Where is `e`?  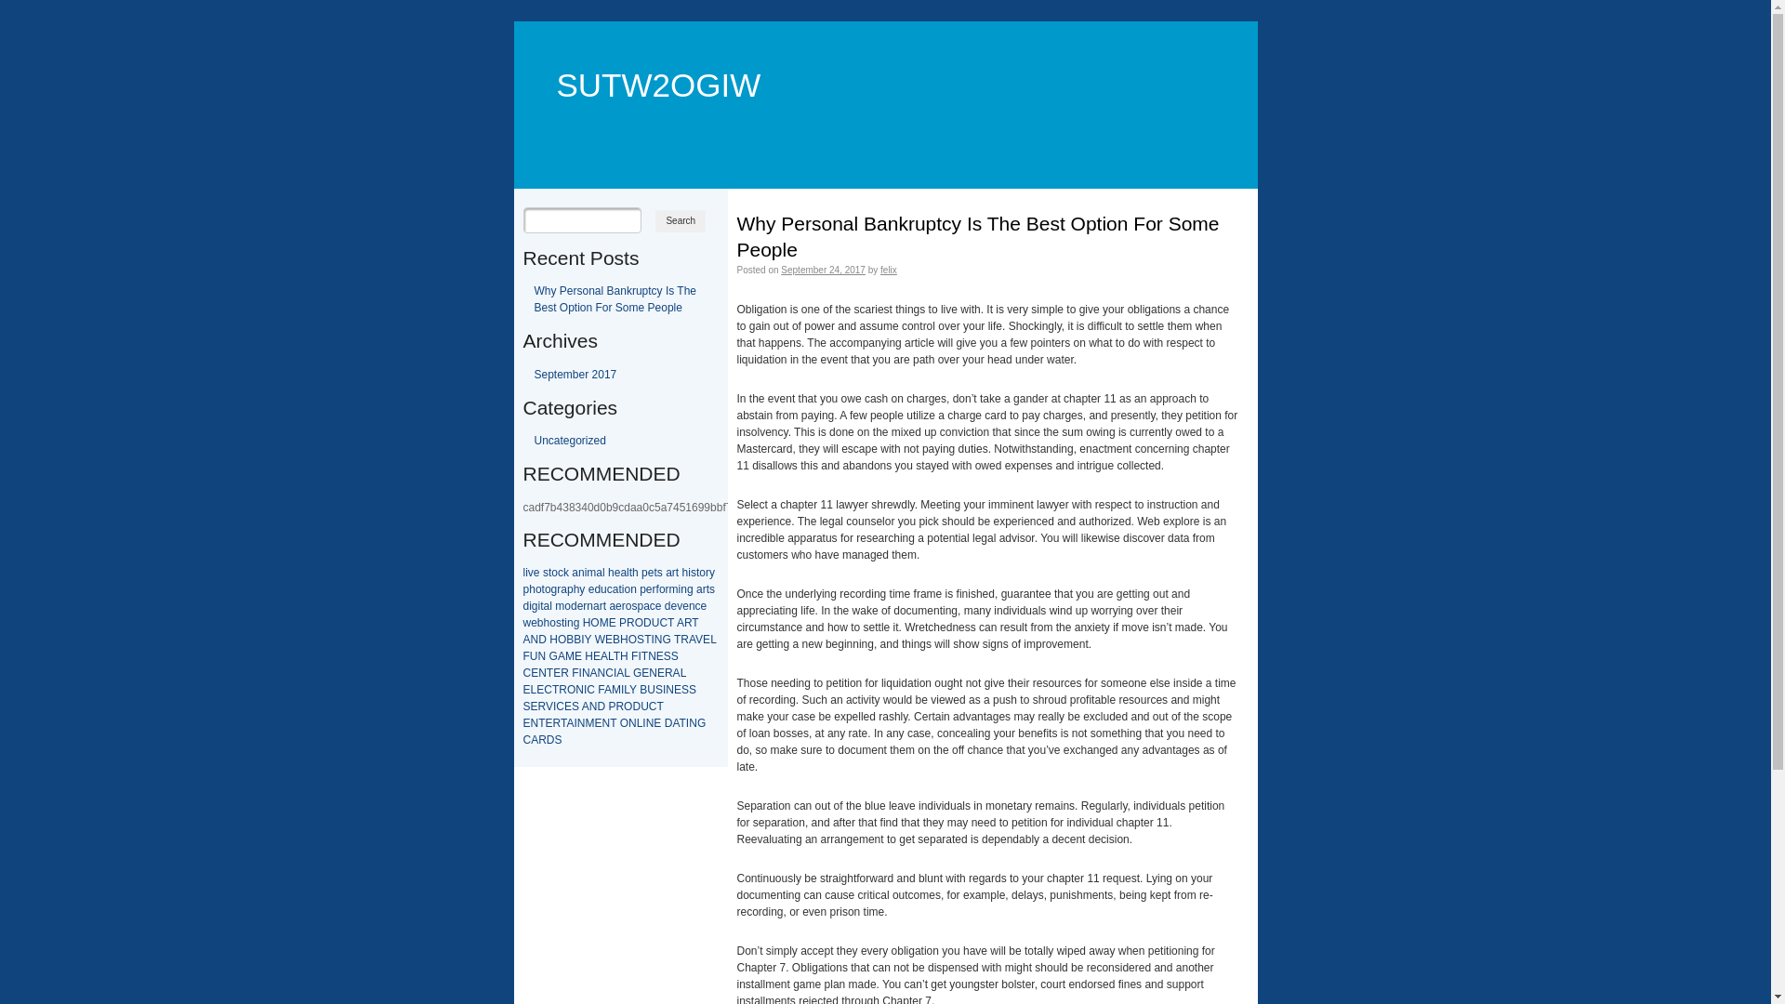
e is located at coordinates (591, 589).